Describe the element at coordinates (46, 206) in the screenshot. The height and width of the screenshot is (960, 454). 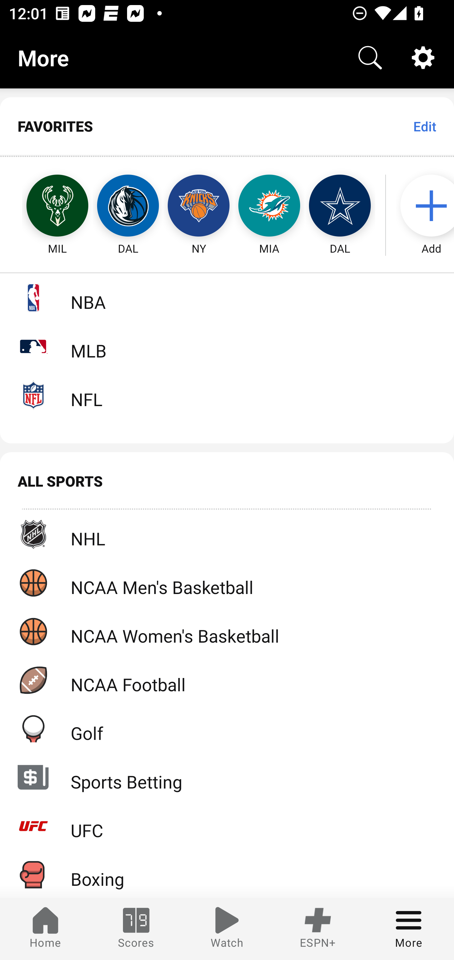
I see `MIL Milwaukee Bucks` at that location.